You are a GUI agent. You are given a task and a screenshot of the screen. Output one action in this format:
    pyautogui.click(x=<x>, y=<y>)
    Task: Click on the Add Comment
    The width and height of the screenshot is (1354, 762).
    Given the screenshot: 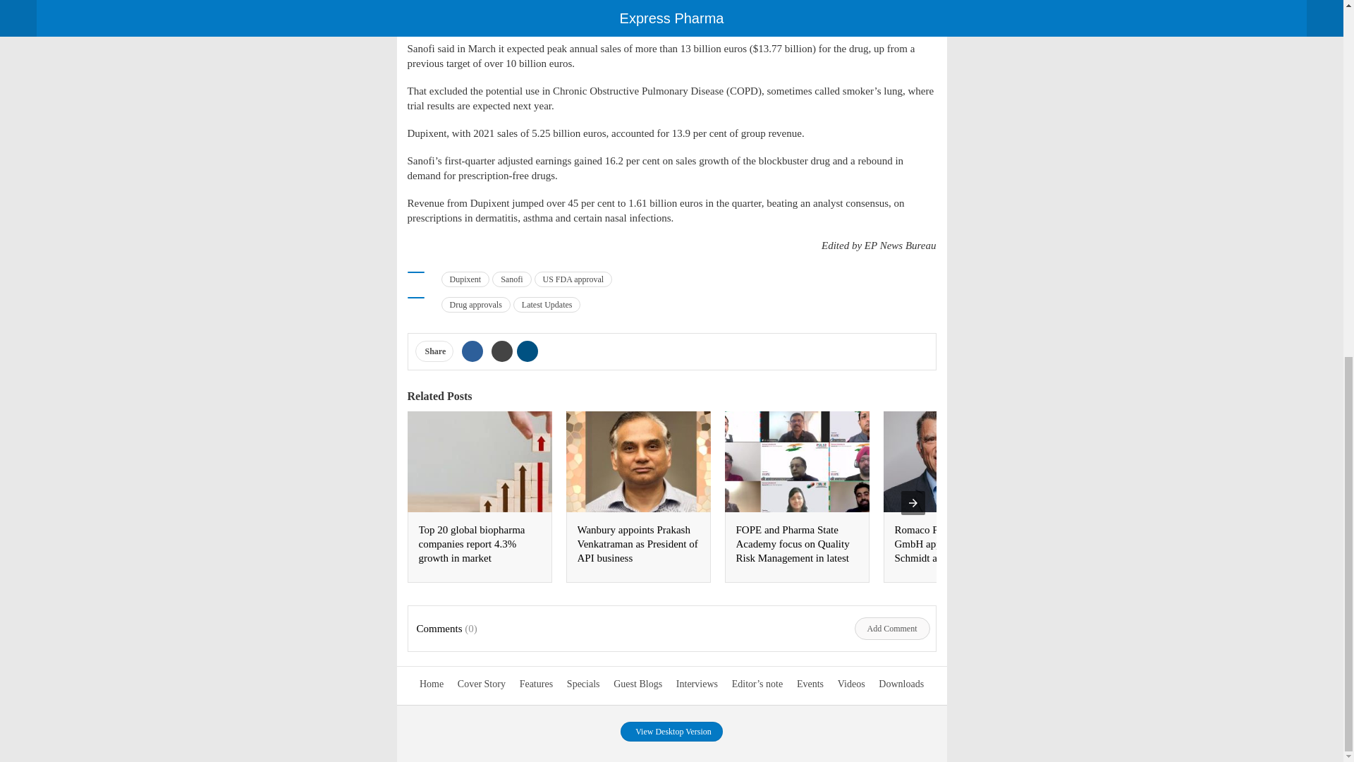 What is the action you would take?
    pyautogui.click(x=892, y=628)
    